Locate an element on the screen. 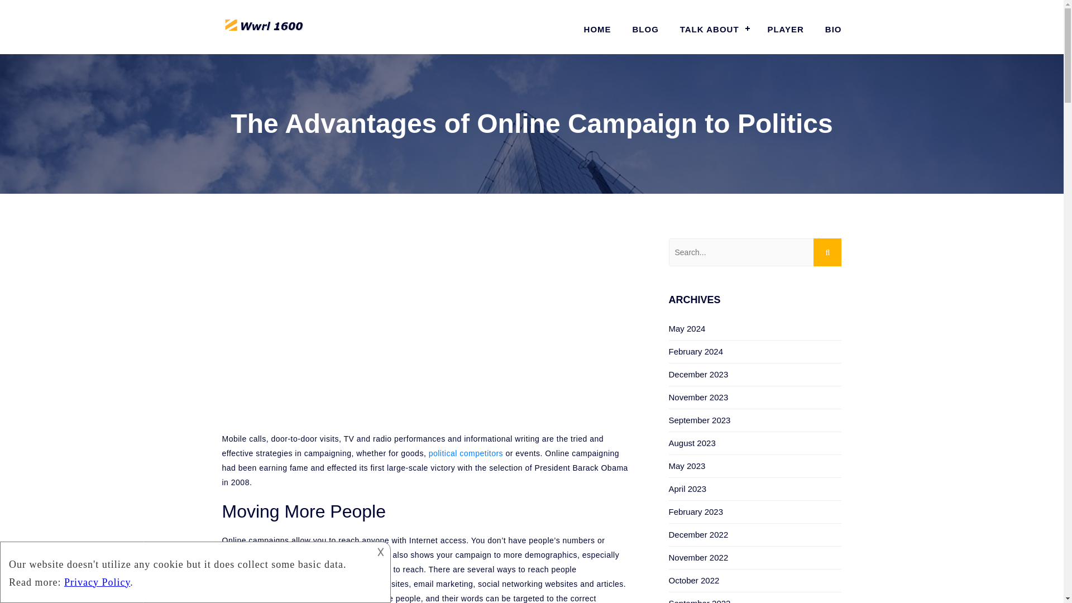 The image size is (1072, 603). HOME is located at coordinates (597, 29).